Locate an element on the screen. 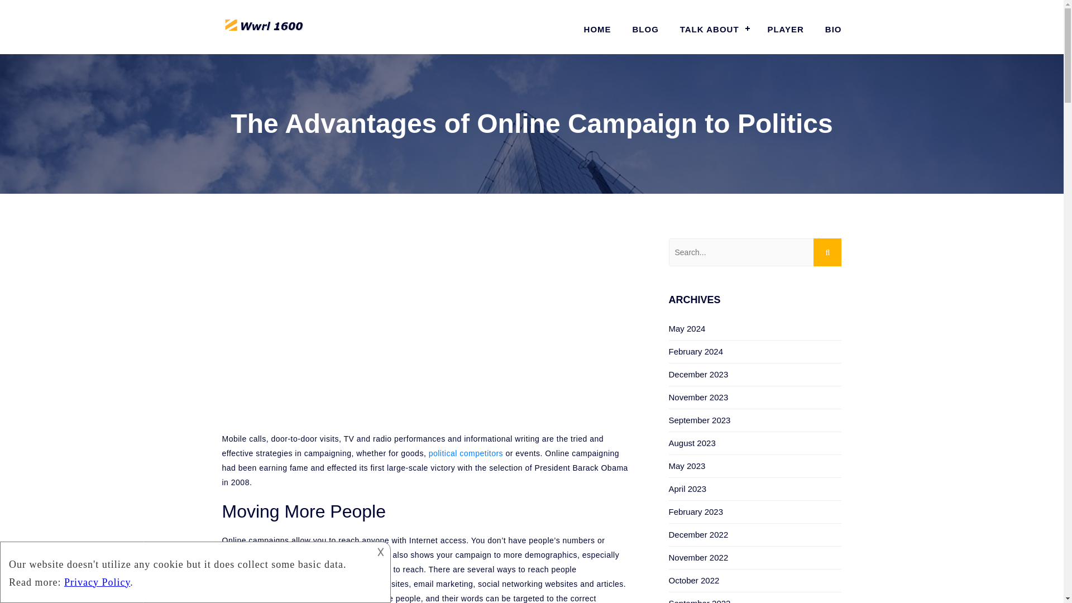 The image size is (1072, 603). HOME is located at coordinates (597, 29).